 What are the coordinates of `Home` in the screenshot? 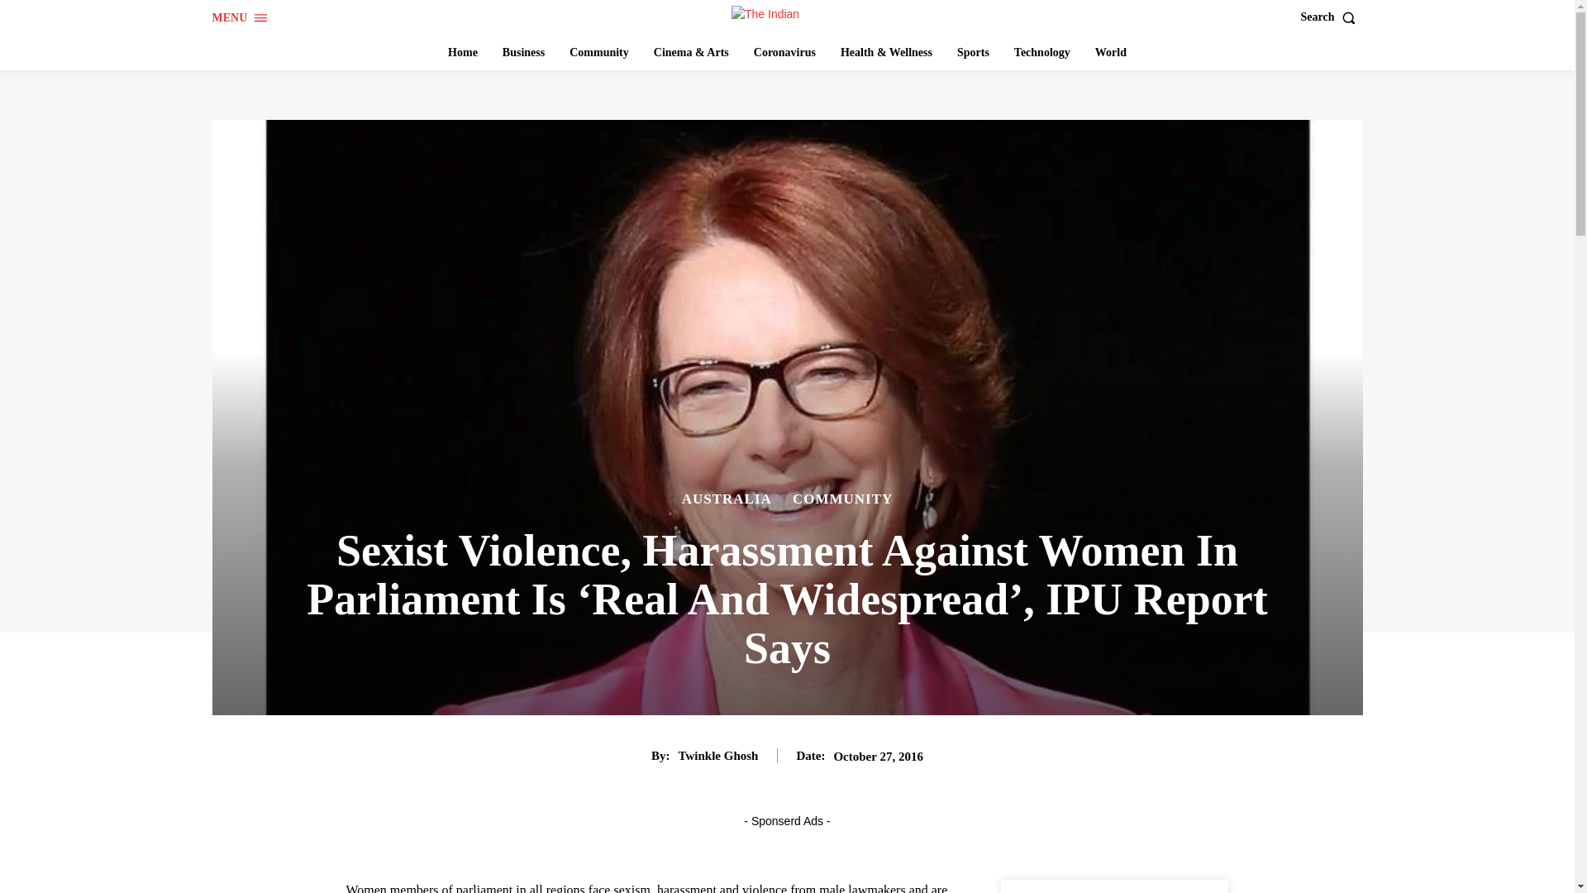 It's located at (462, 53).